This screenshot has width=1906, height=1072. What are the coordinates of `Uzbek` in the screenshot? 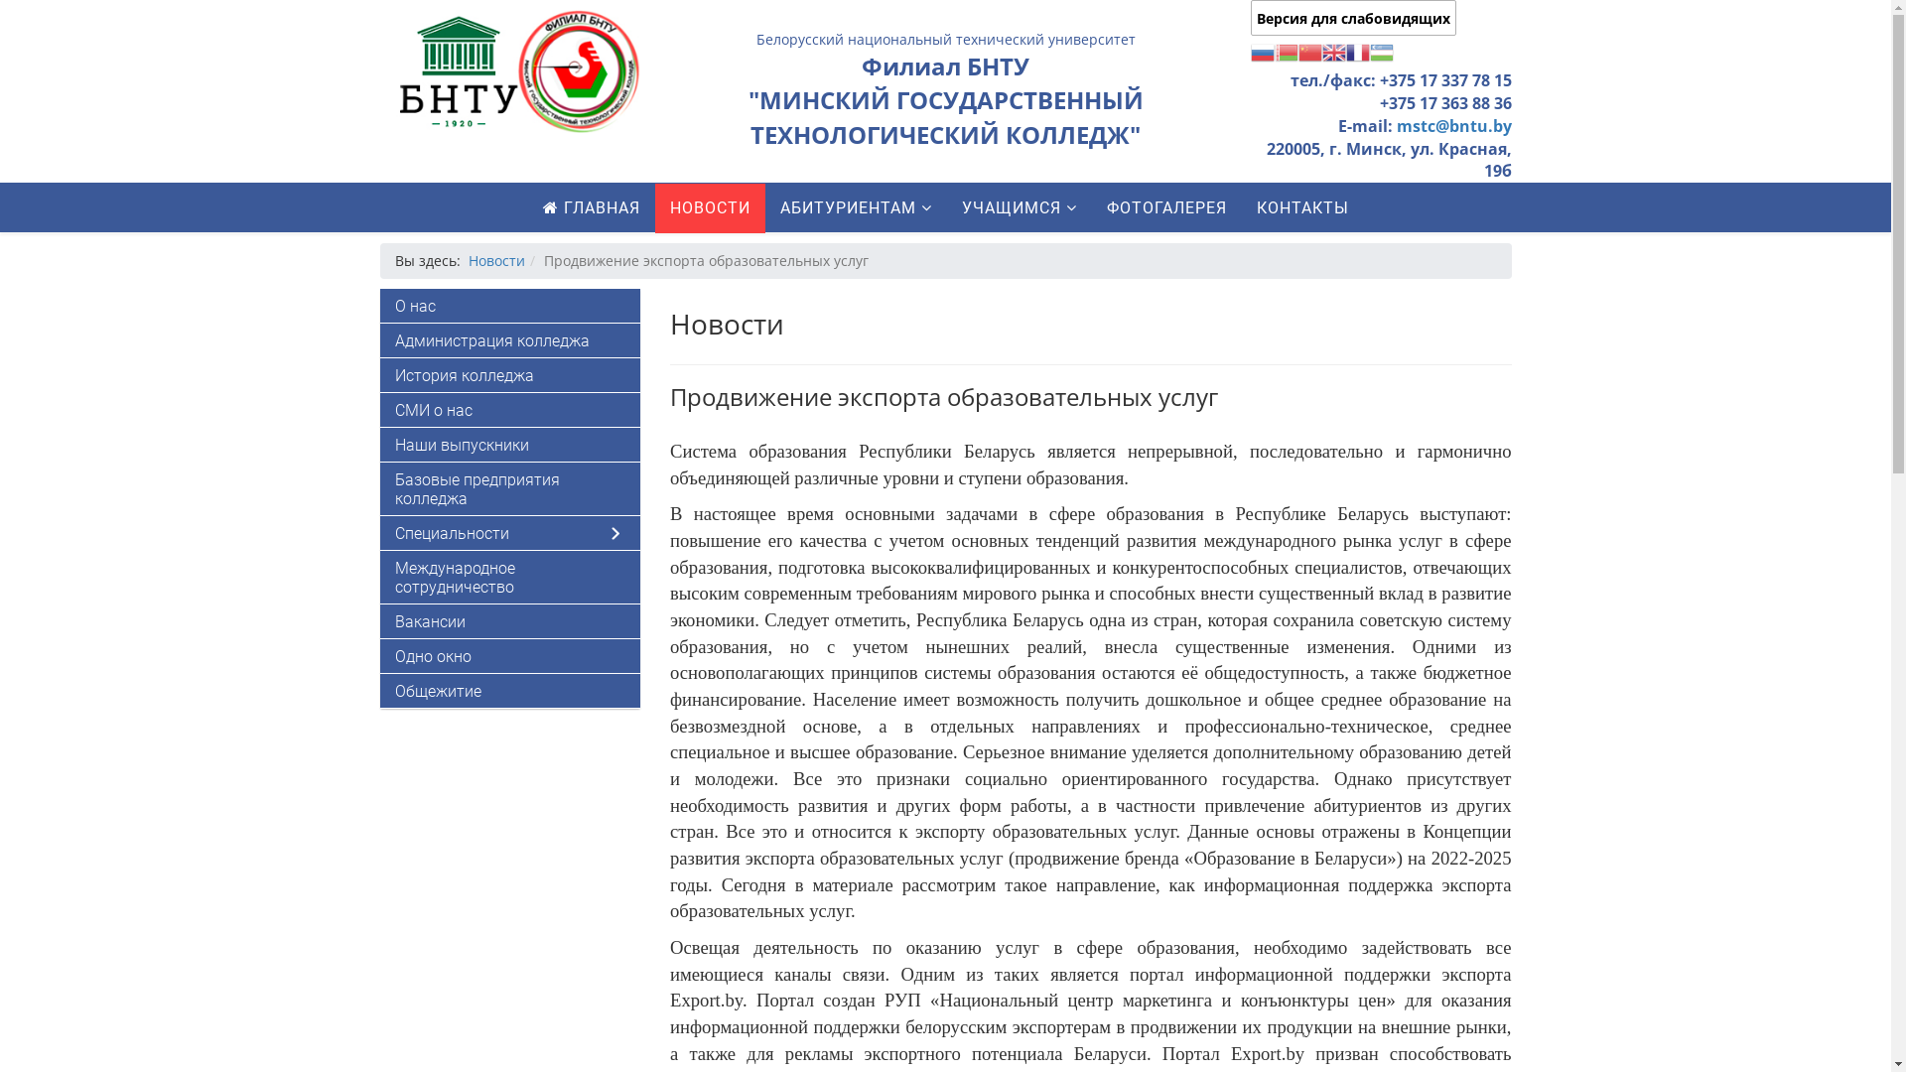 It's located at (1382, 52).